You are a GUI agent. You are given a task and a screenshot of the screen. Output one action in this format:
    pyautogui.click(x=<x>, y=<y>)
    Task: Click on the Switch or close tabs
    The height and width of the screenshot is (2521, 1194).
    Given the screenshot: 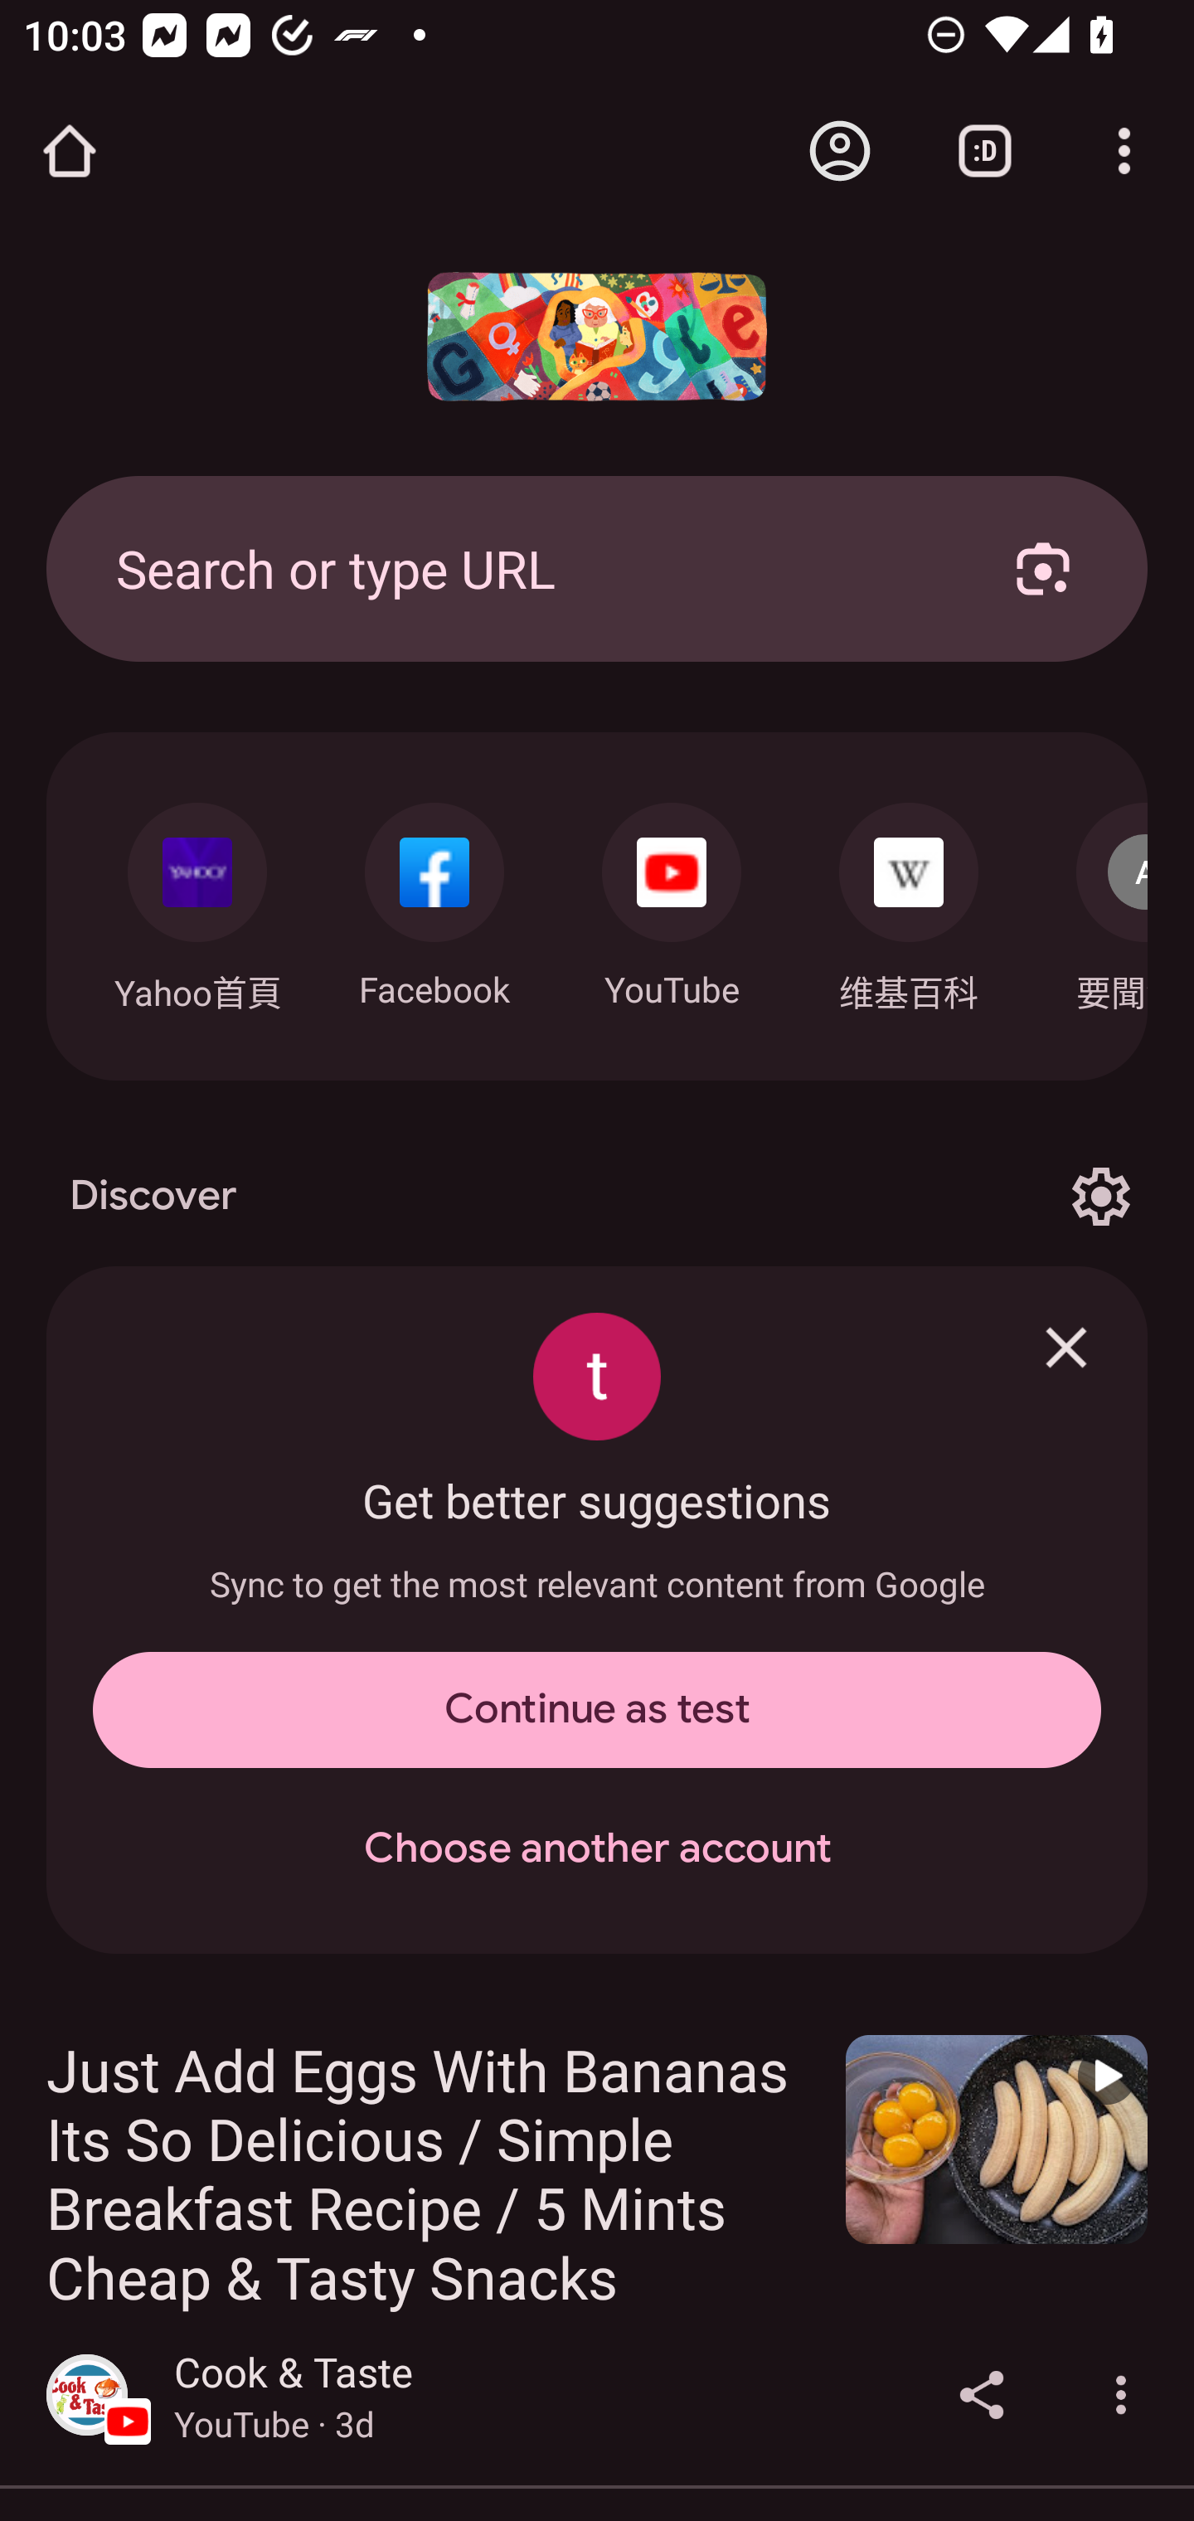 What is the action you would take?
    pyautogui.click(x=985, y=151)
    